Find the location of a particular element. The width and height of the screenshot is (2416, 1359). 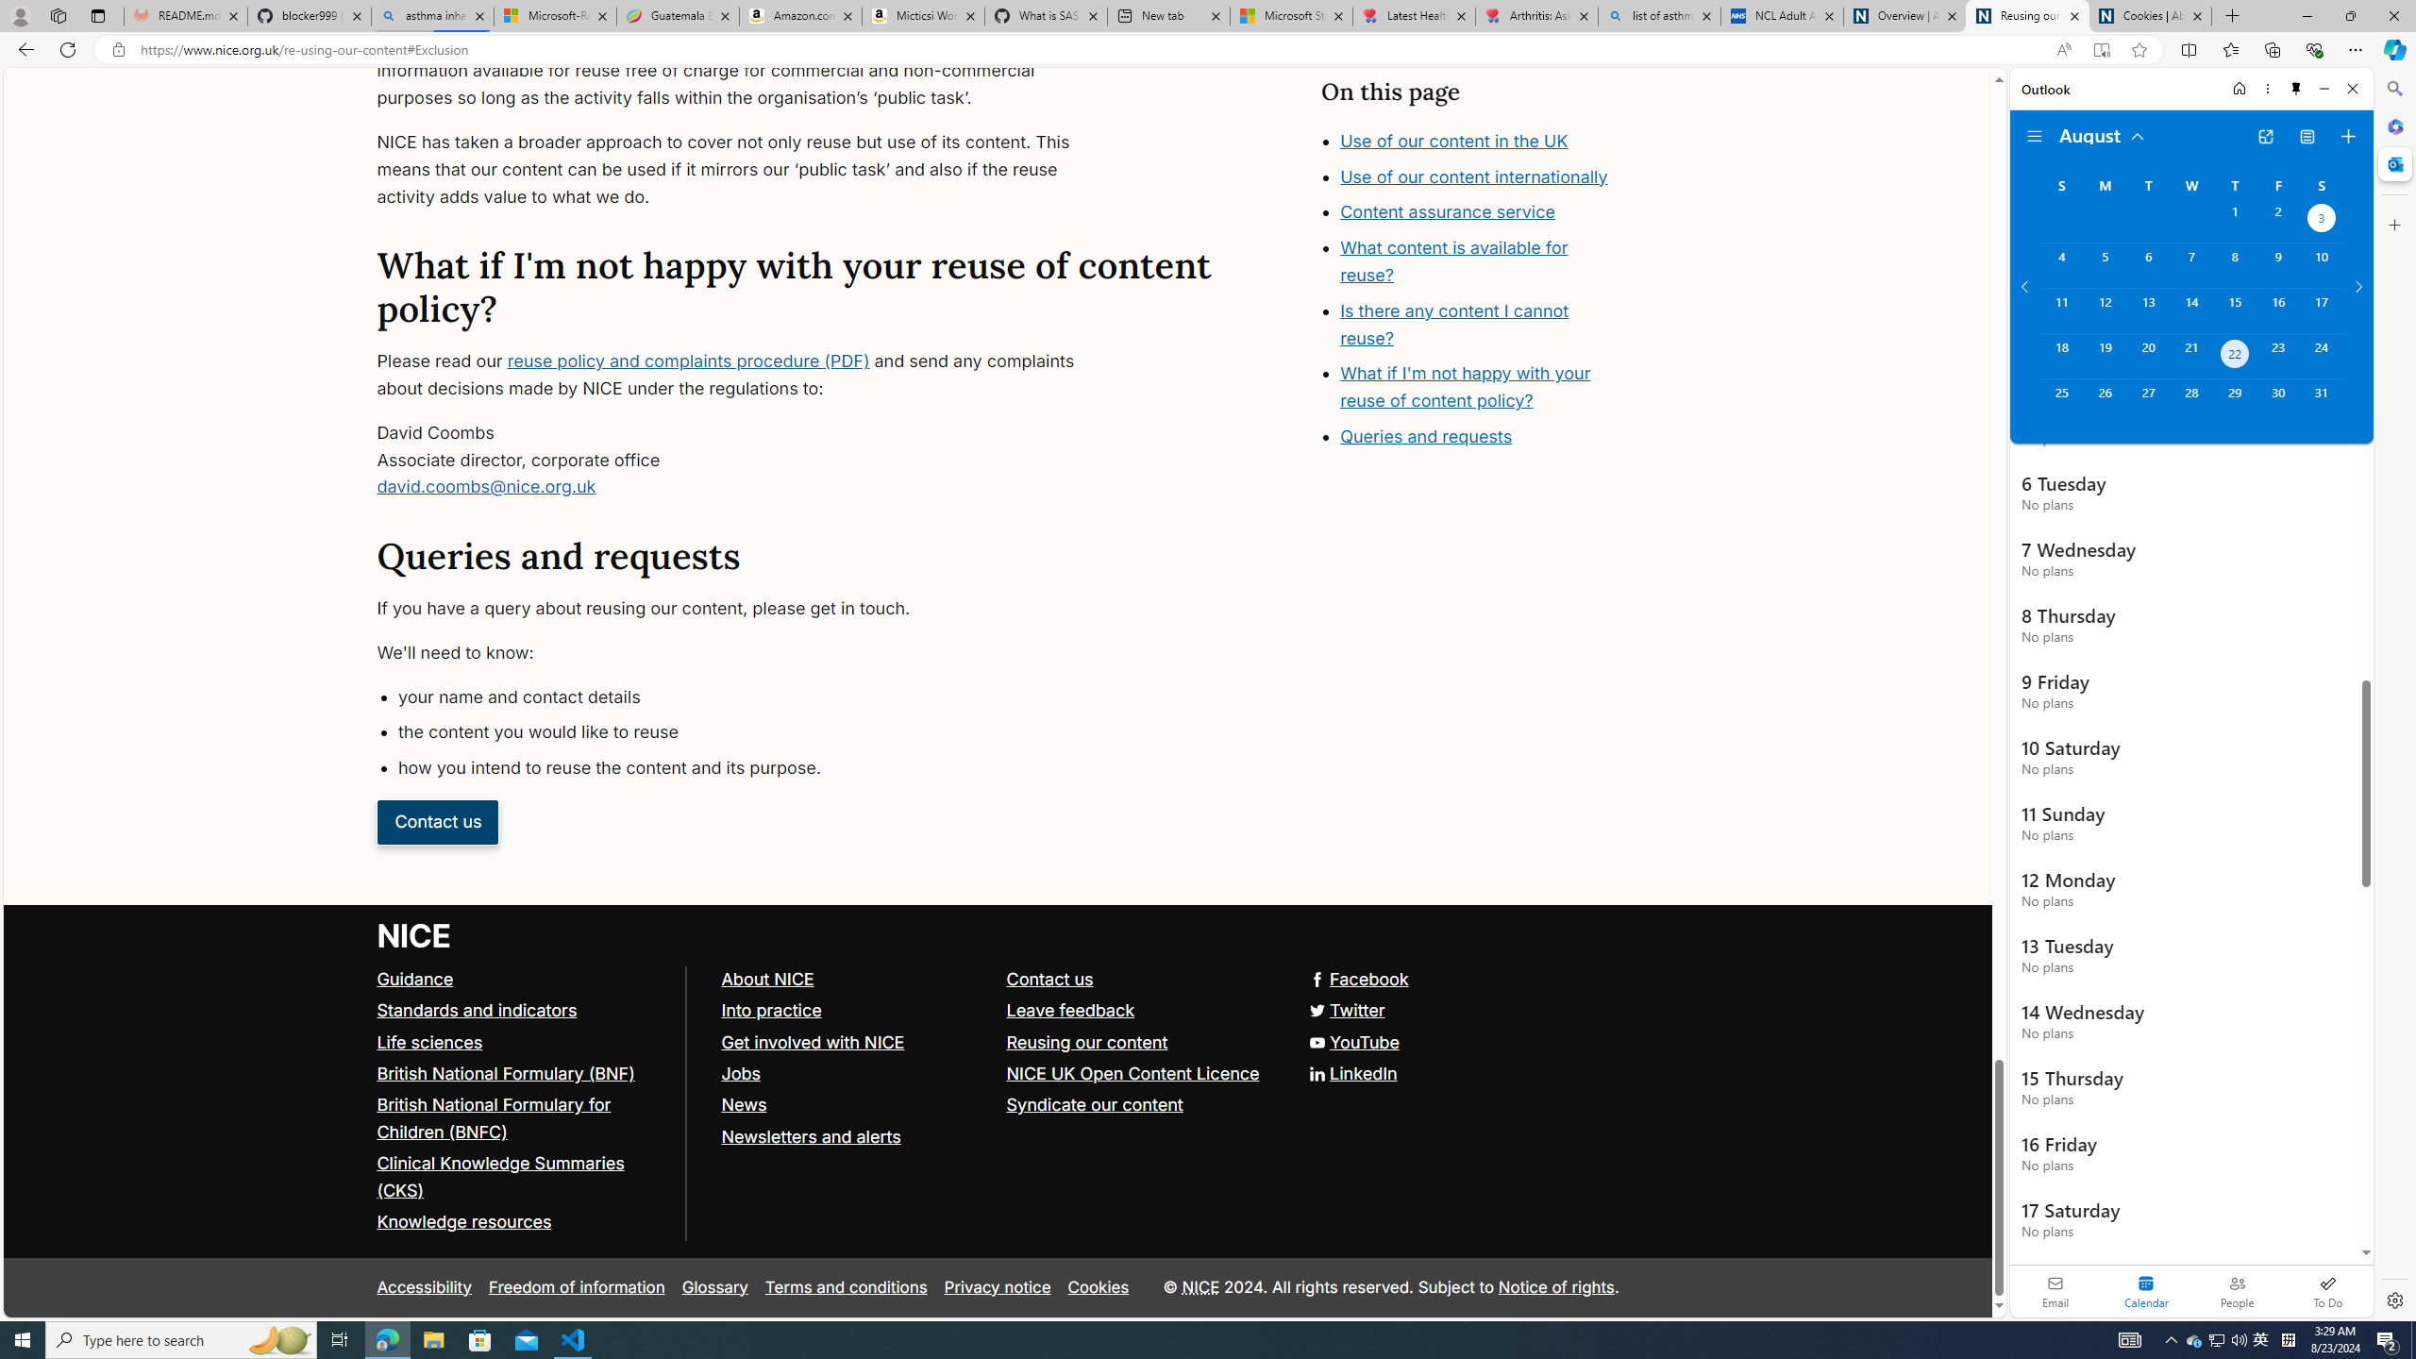

Saturday, August 17, 2024.  is located at coordinates (2322, 310).